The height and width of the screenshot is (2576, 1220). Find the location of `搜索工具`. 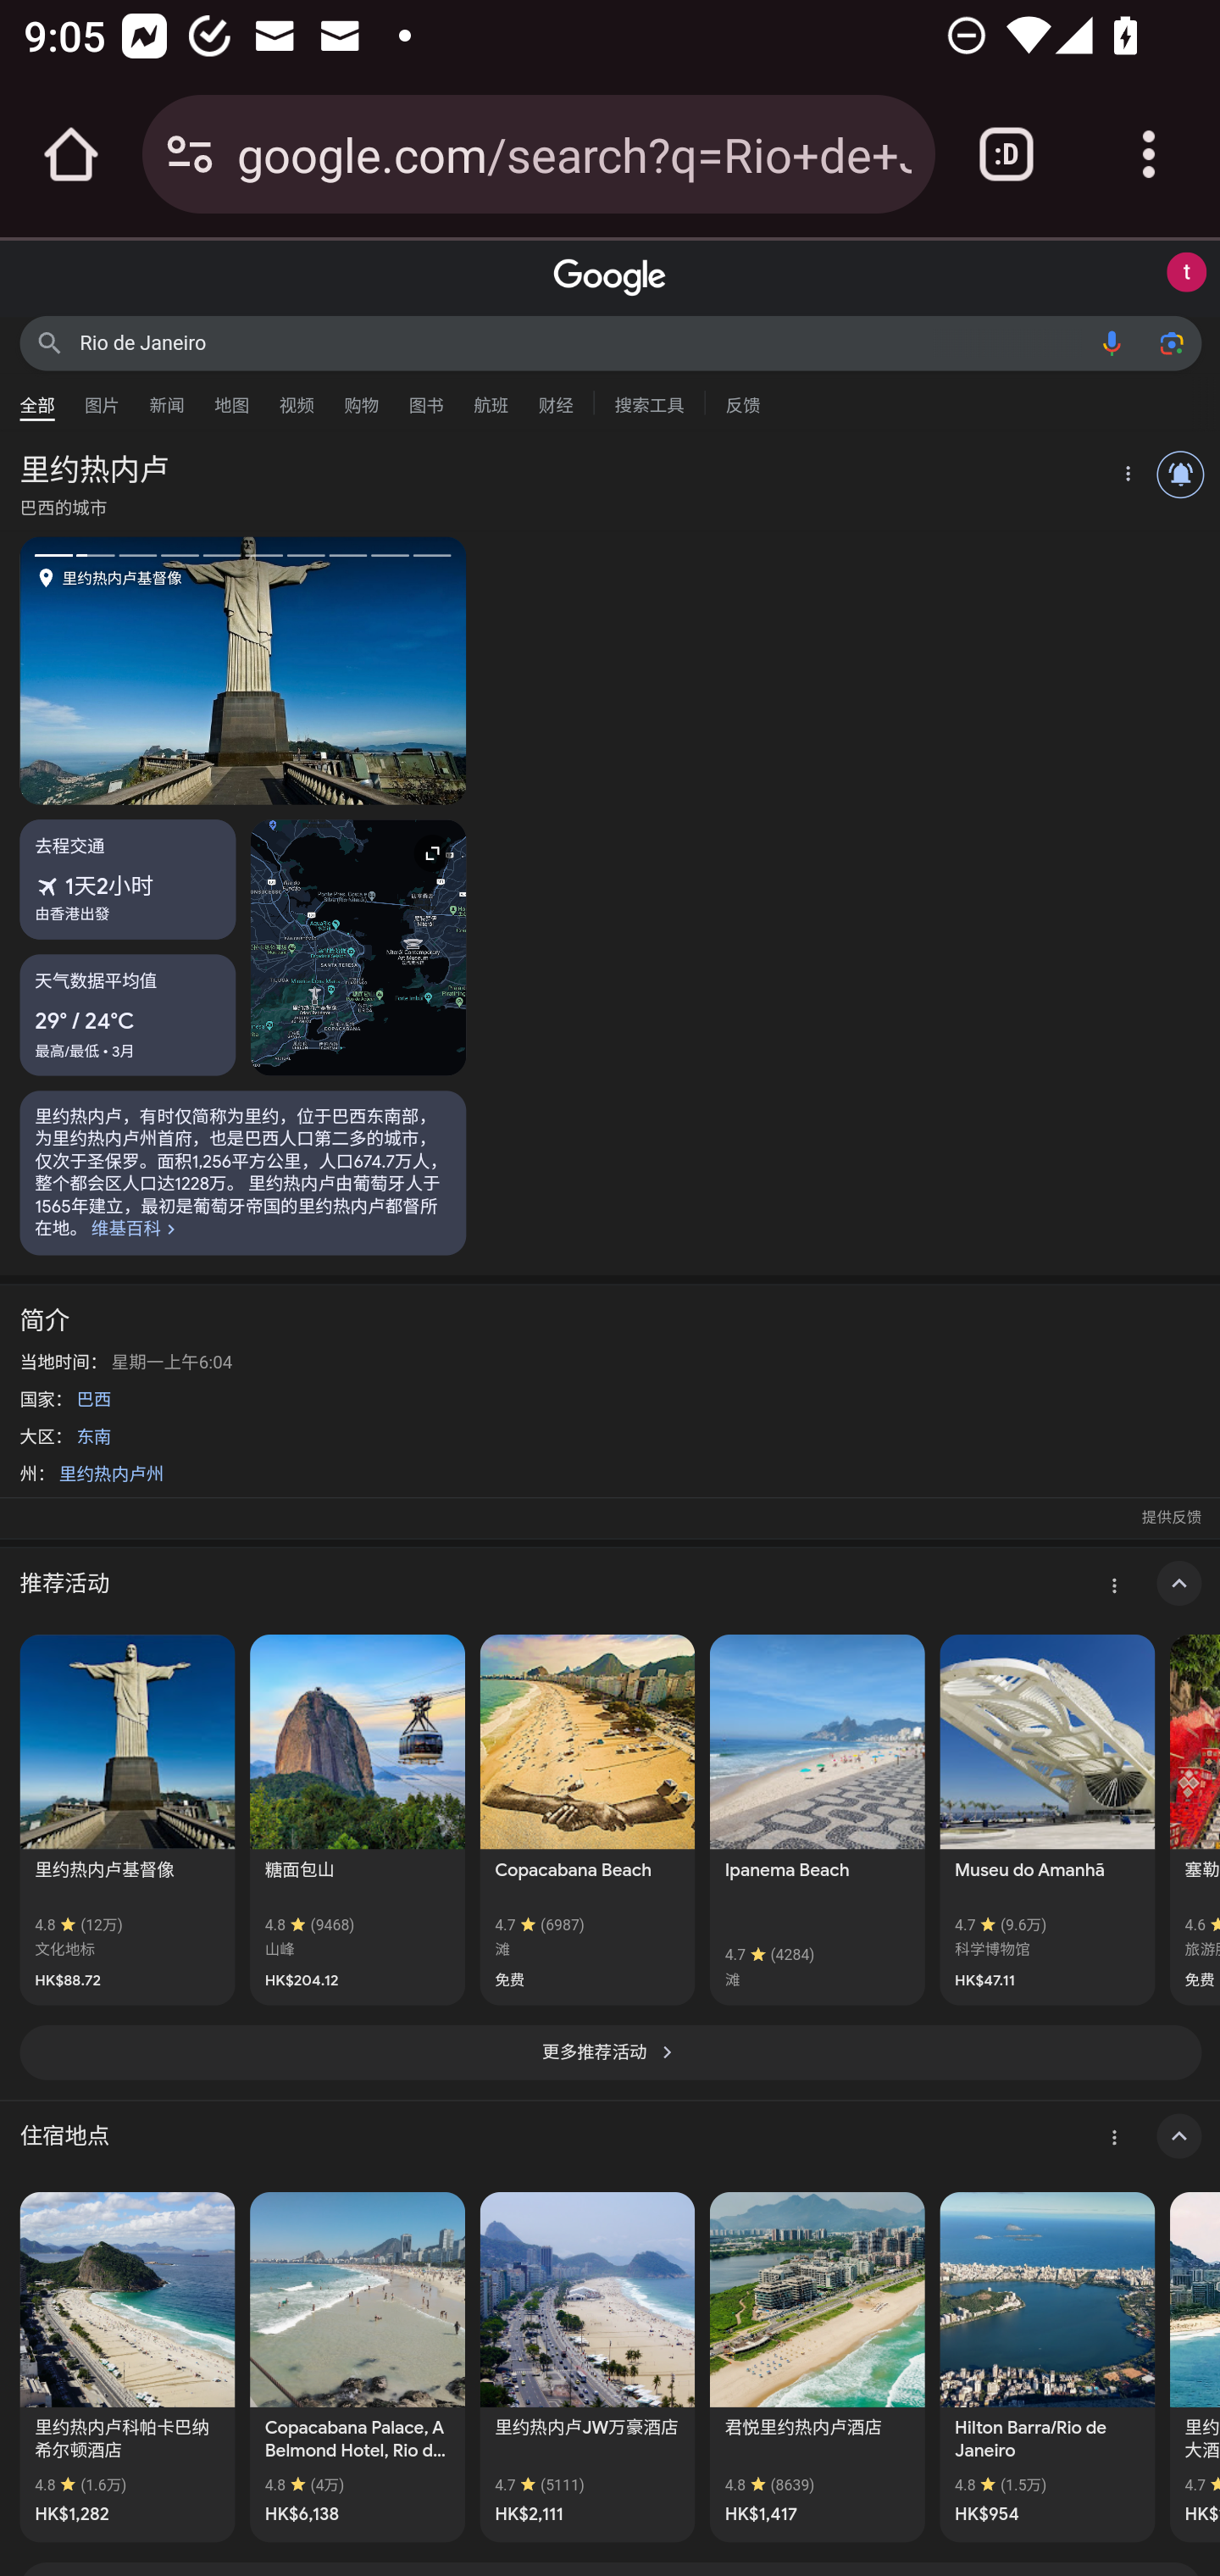

搜索工具 is located at coordinates (649, 402).